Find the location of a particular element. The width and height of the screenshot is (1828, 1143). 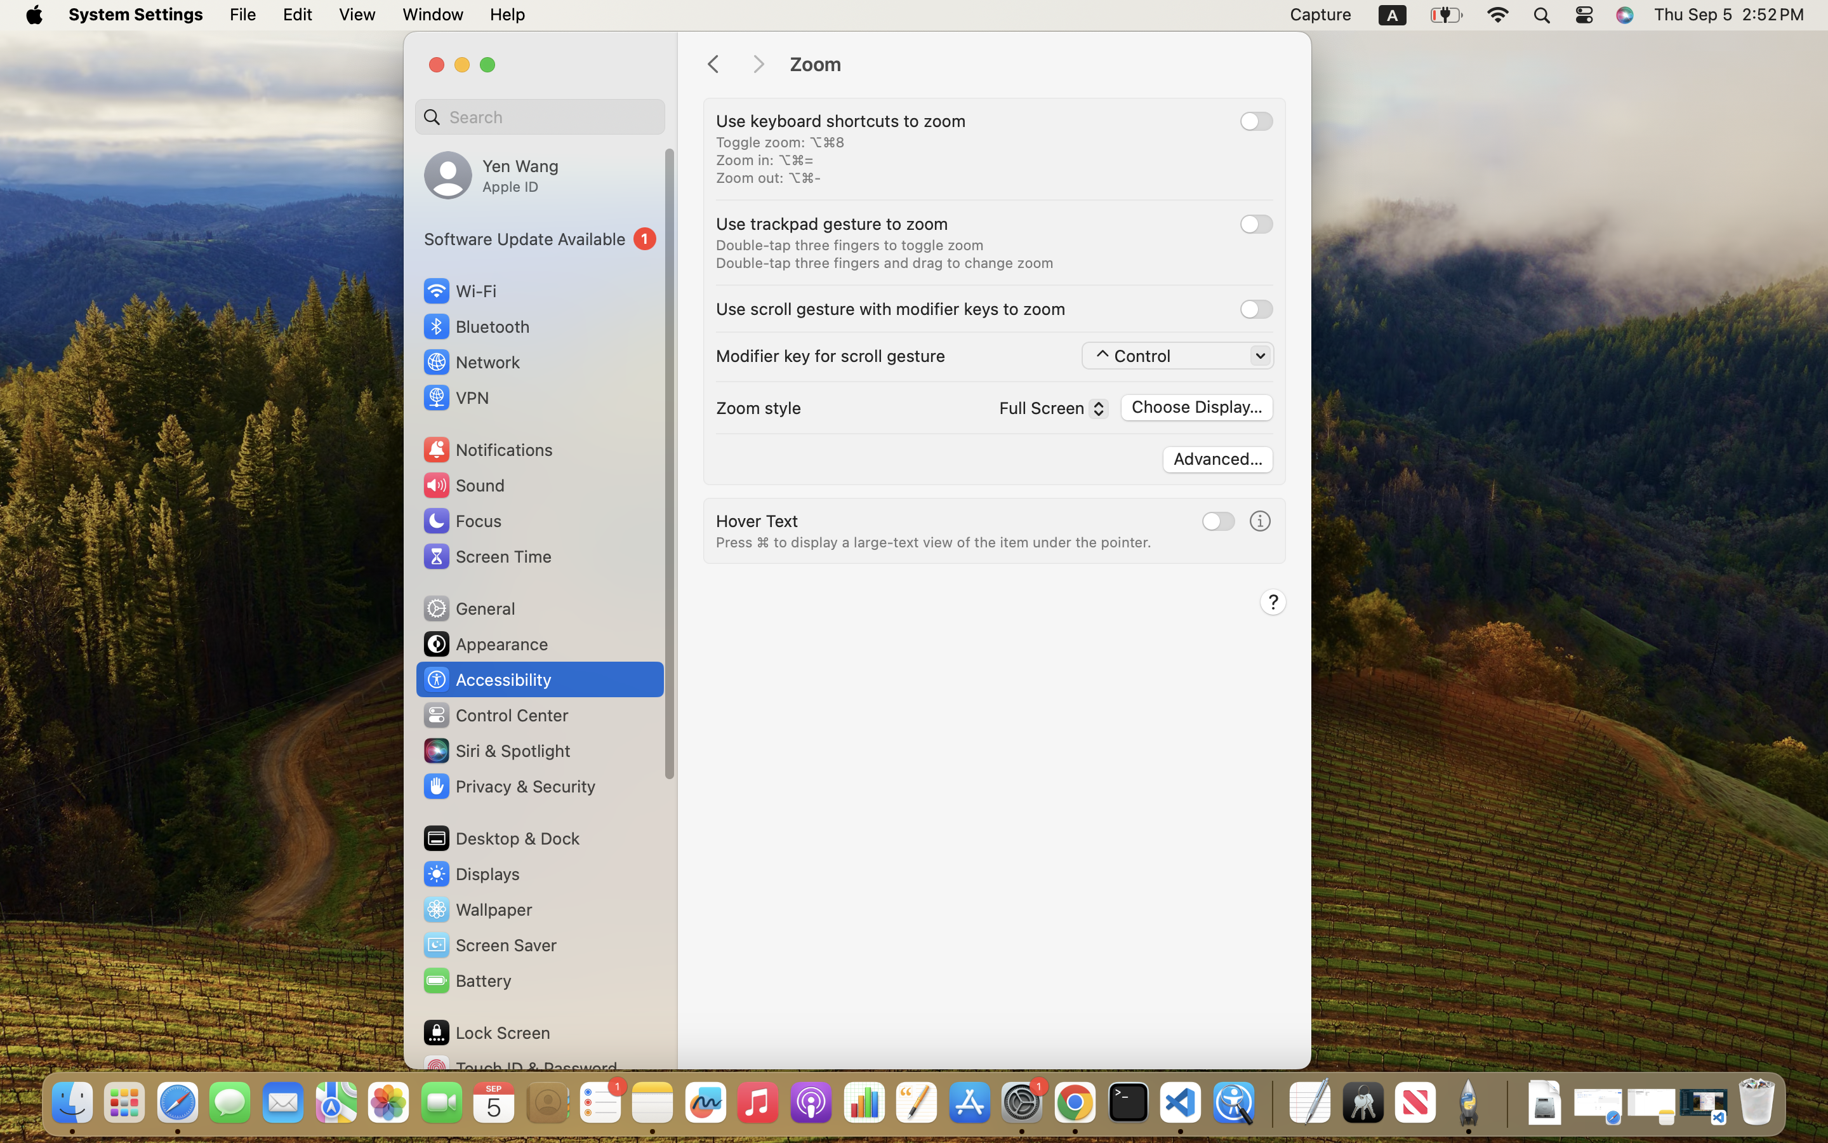

Desktop & Dock is located at coordinates (501, 838).